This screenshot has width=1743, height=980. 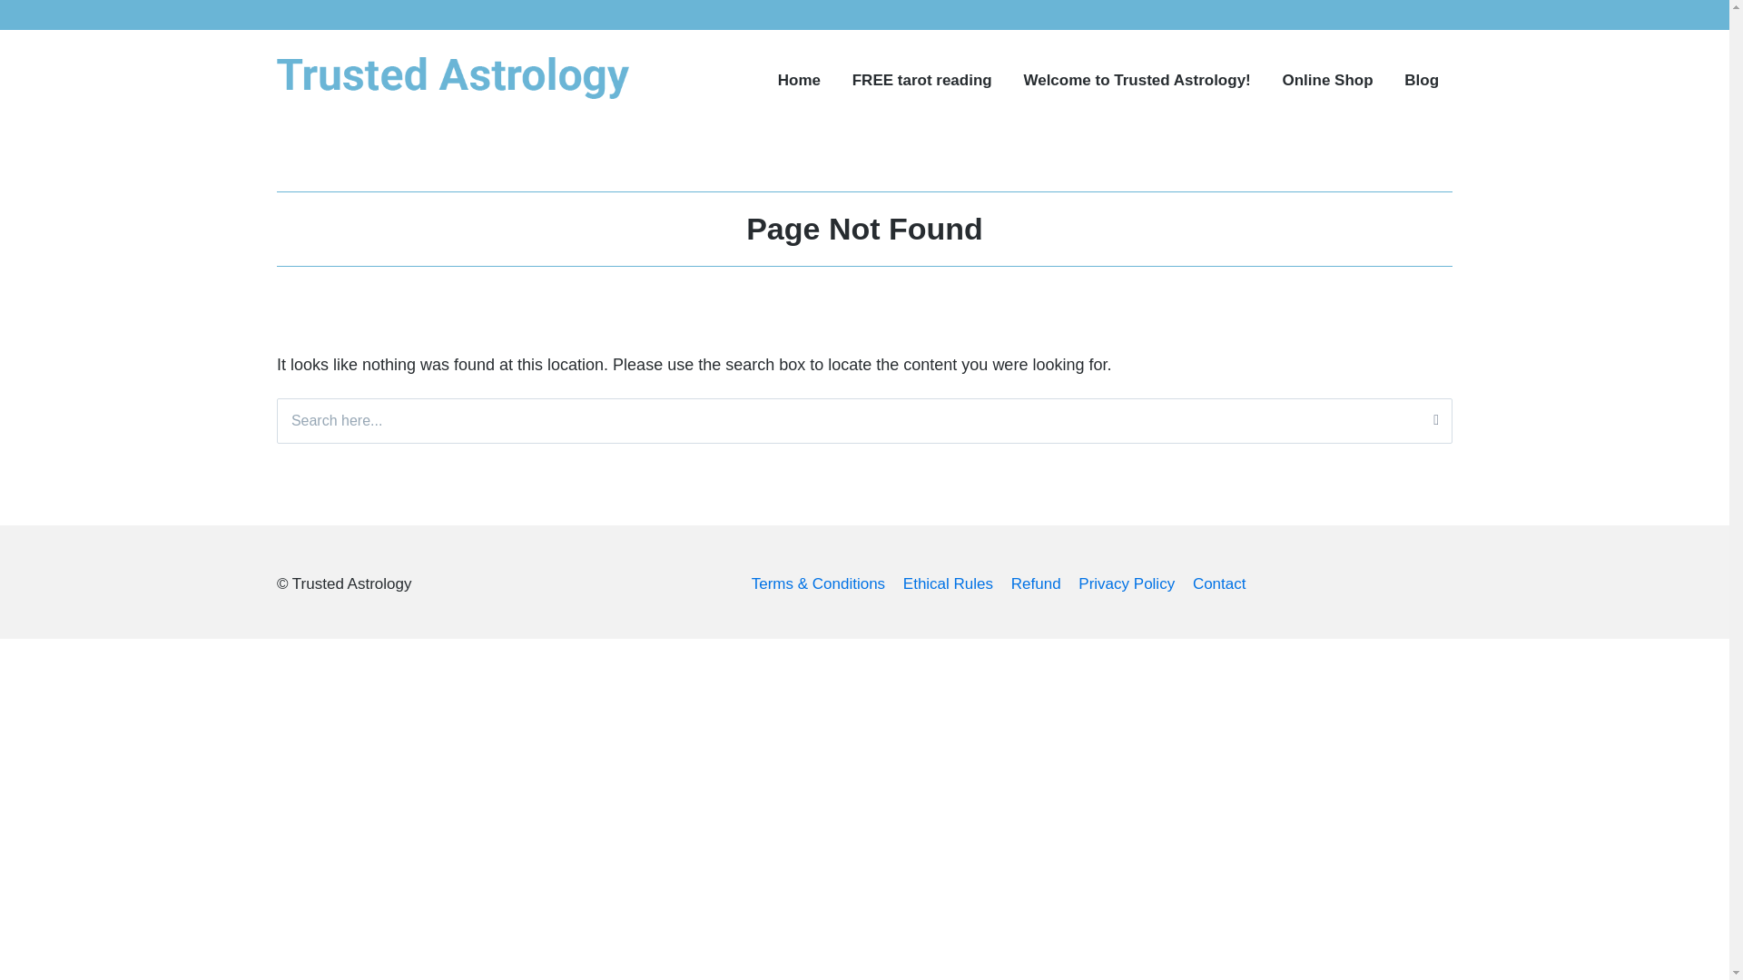 I want to click on Home, so click(x=799, y=80).